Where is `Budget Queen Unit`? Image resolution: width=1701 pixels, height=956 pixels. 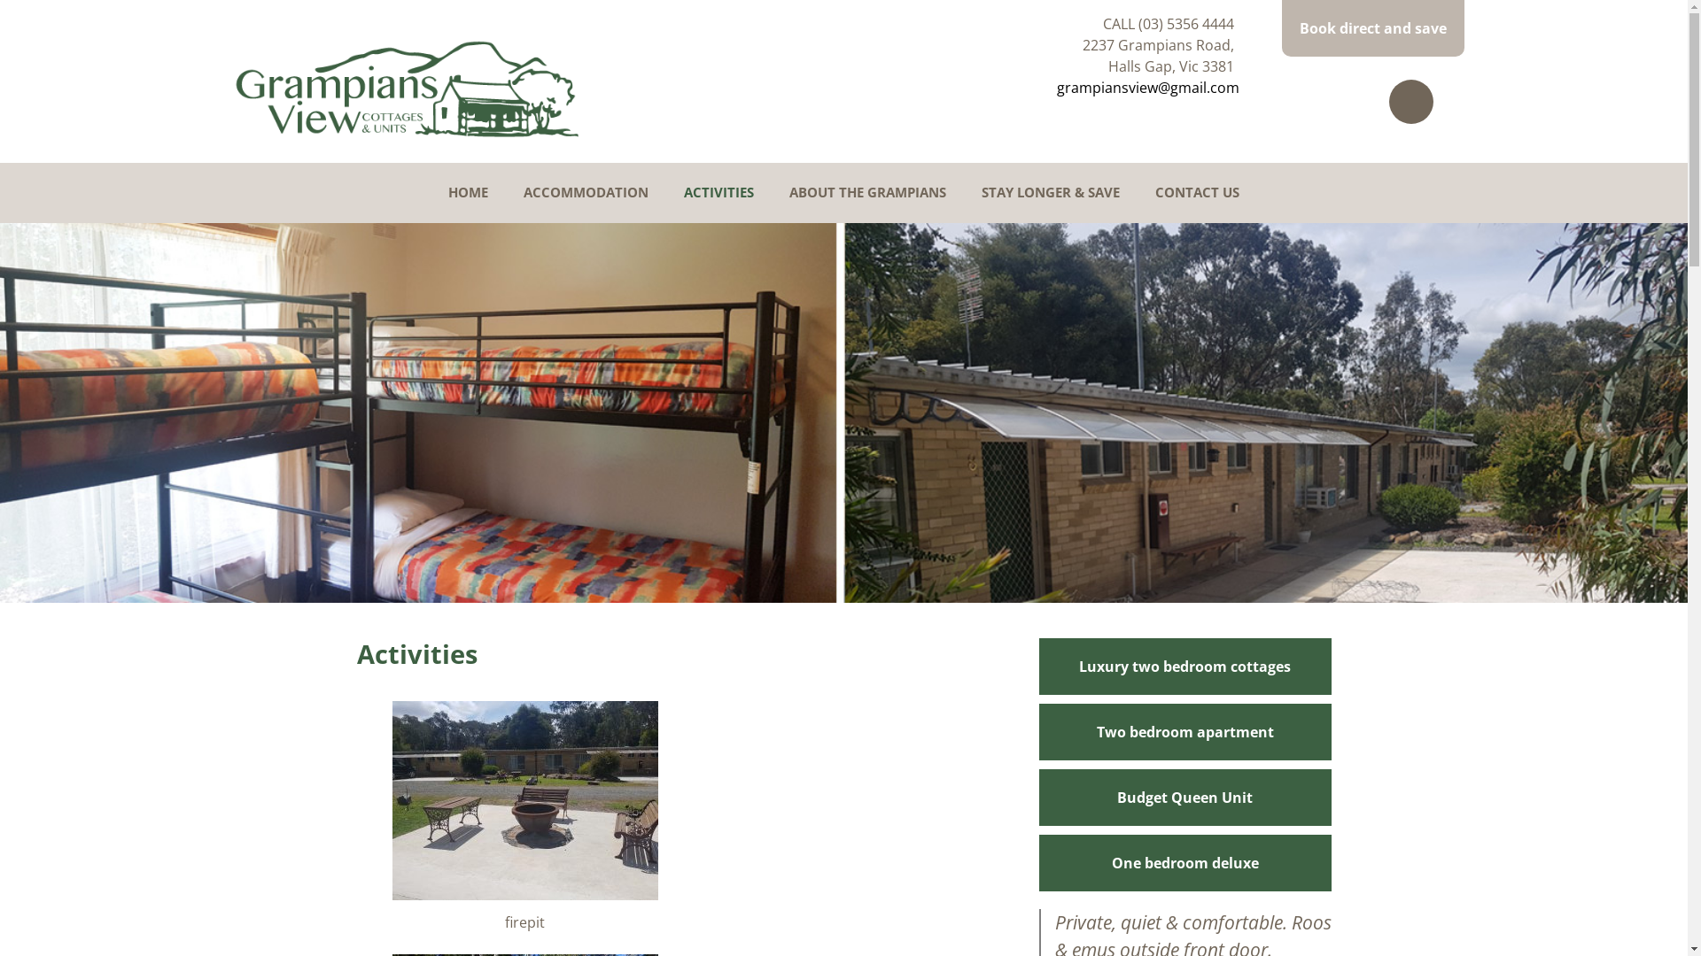
Budget Queen Unit is located at coordinates (1184, 797).